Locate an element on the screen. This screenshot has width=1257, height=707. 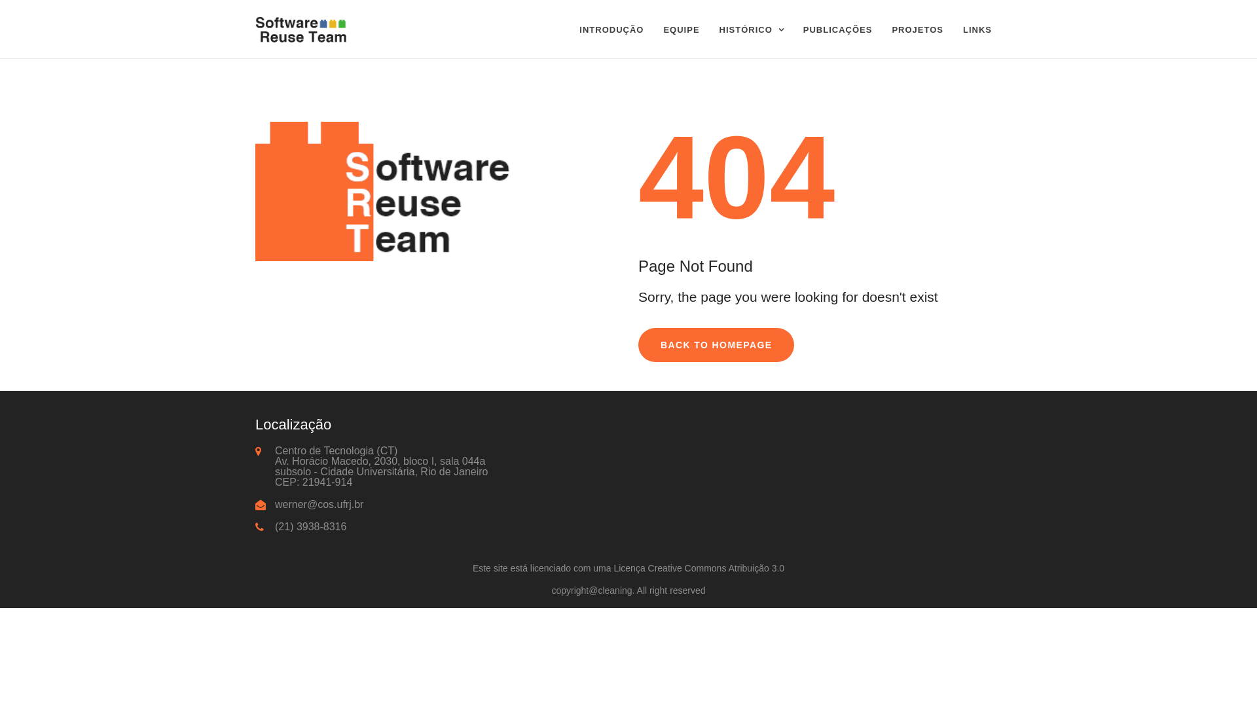
LINKS is located at coordinates (977, 30).